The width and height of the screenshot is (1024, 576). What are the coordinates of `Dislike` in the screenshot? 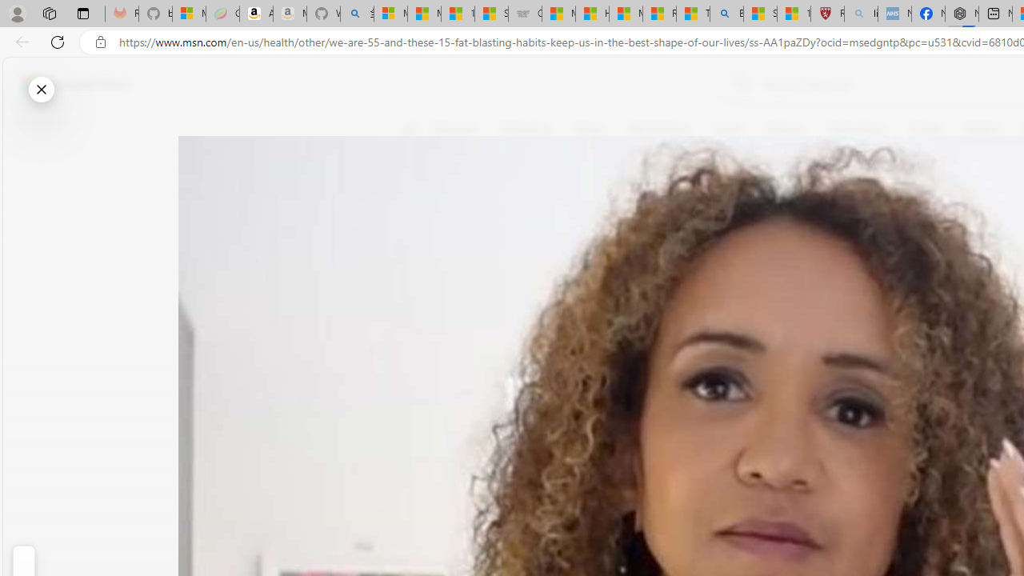 It's located at (421, 240).